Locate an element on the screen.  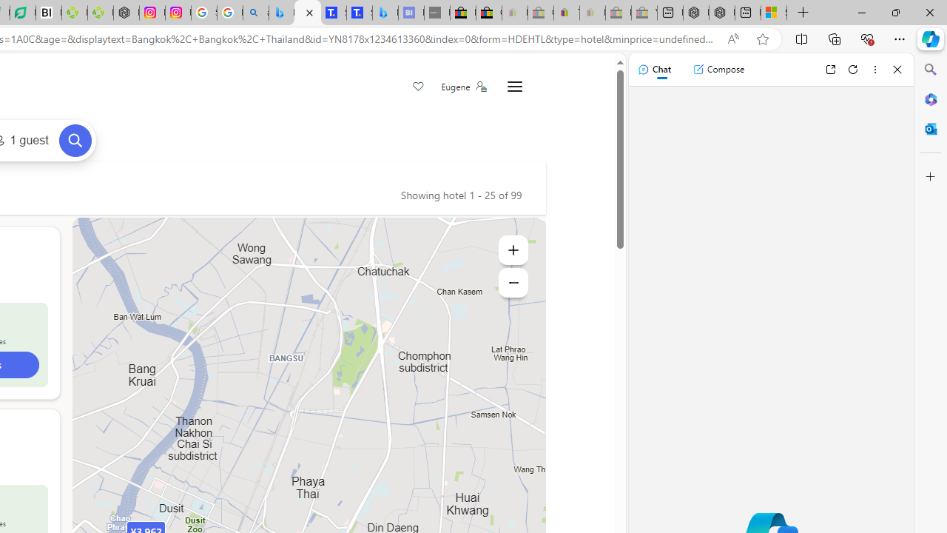
Safety in Our Products - Google Safety Center is located at coordinates (204, 13).